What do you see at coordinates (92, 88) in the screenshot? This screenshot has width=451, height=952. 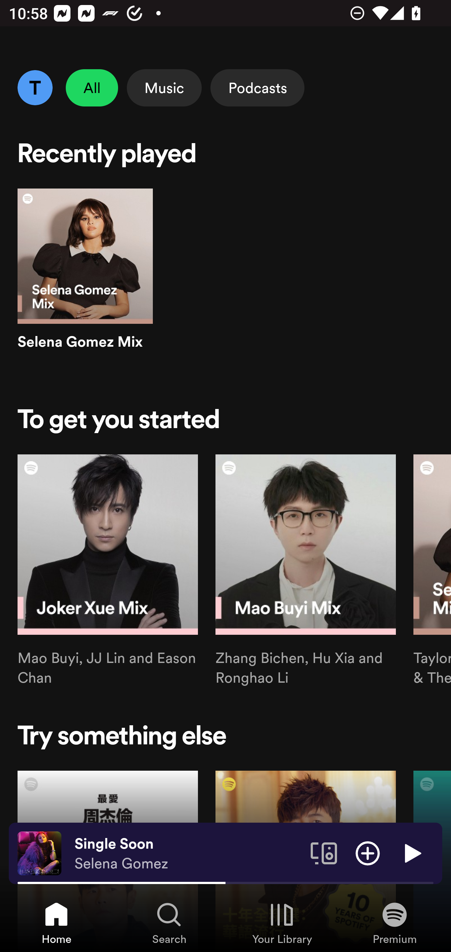 I see `All Unselect All` at bounding box center [92, 88].